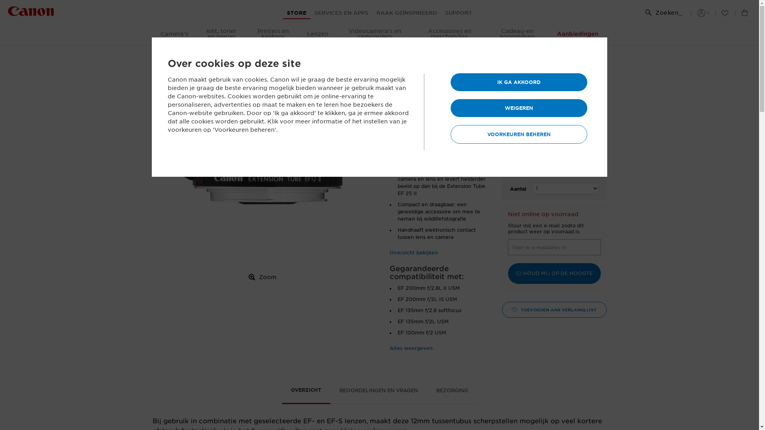  I want to click on Klantenrecensies bekijken, so click(423, 141).